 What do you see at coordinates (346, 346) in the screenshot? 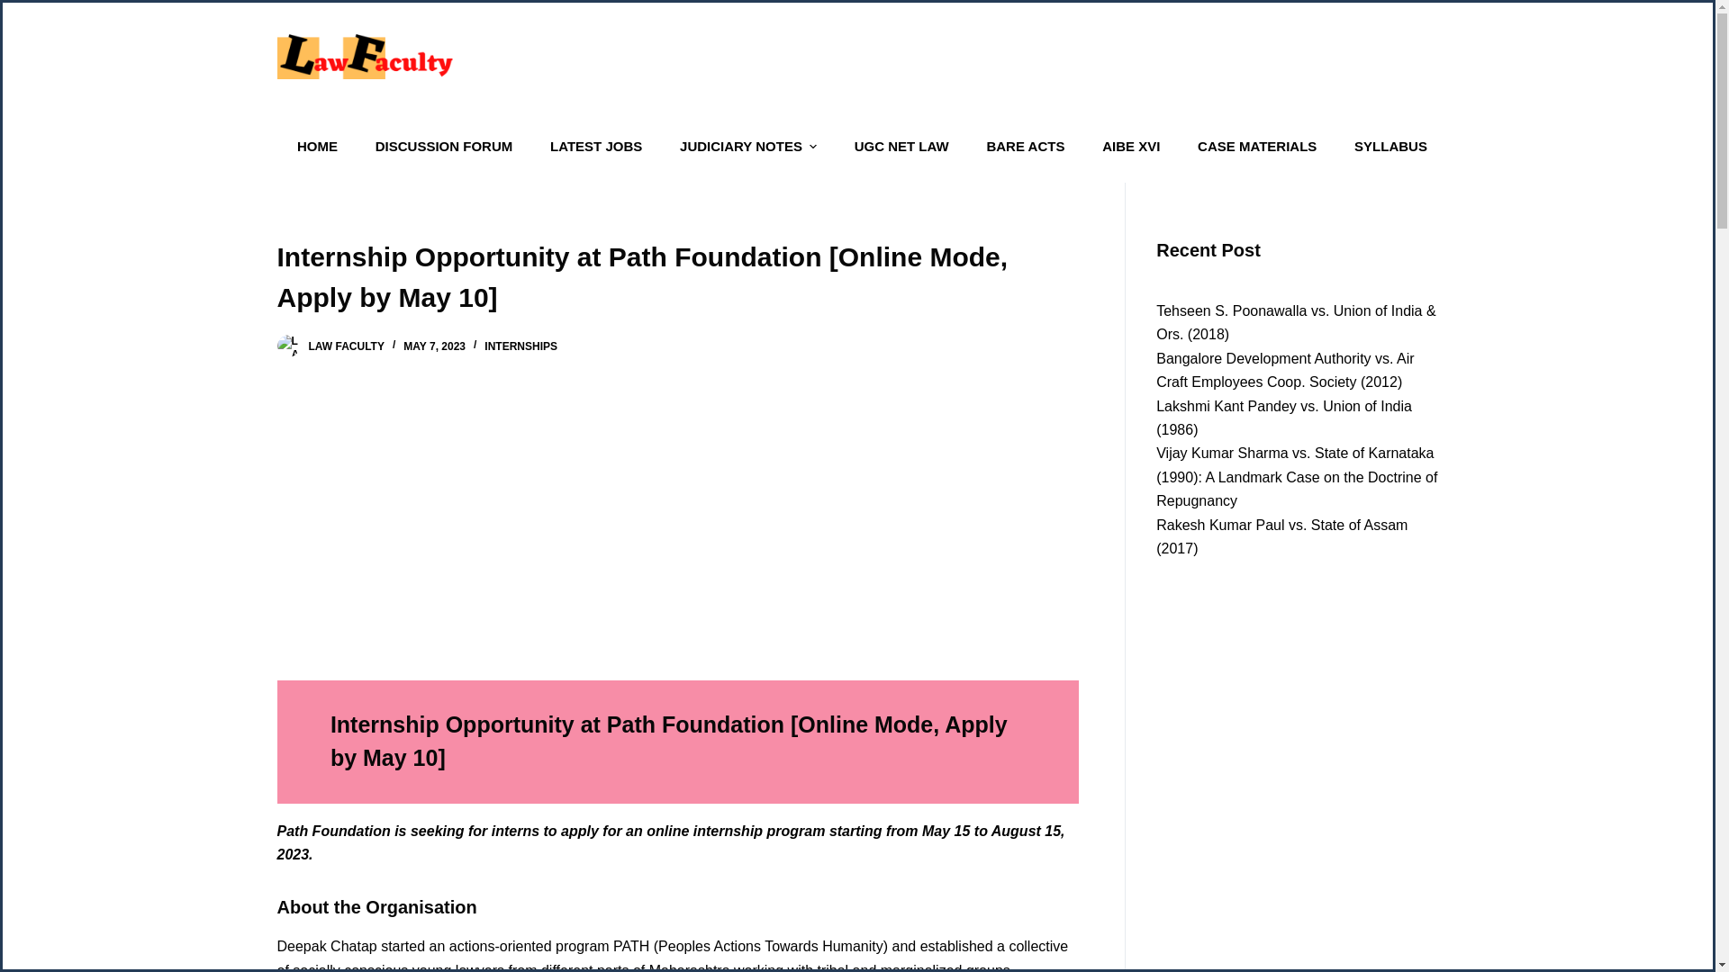
I see `Posts by Law Faculty` at bounding box center [346, 346].